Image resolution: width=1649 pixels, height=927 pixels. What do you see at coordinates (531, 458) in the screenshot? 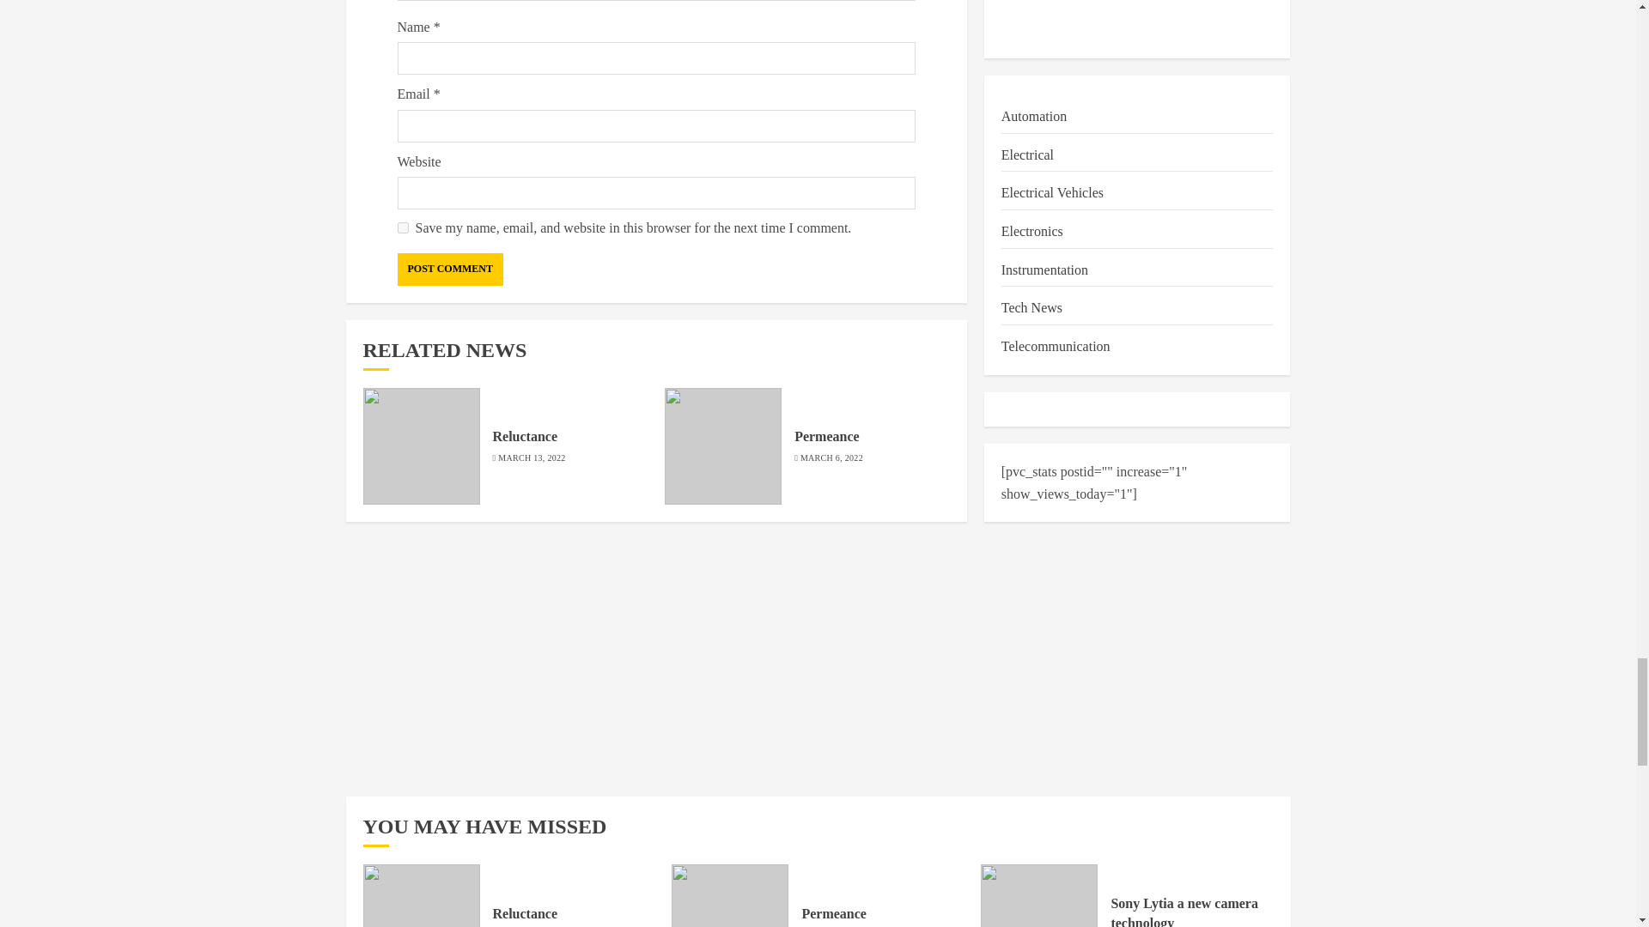
I see `MARCH 13, 2022` at bounding box center [531, 458].